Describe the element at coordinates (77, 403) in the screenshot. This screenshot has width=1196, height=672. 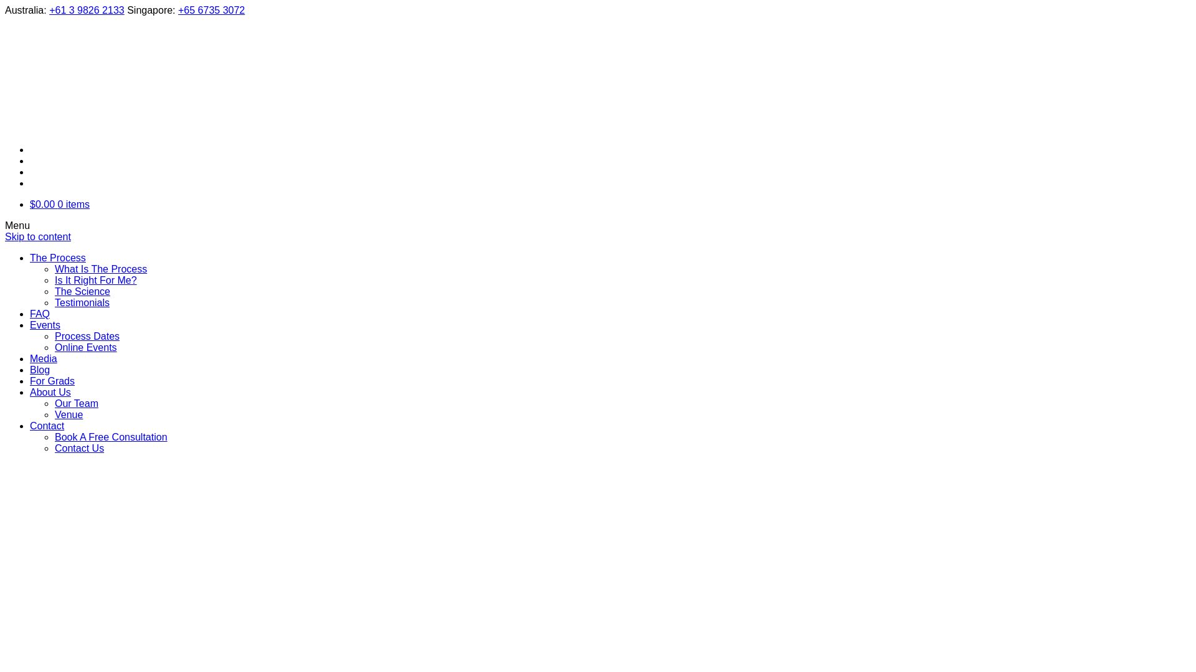
I see `Our Team` at that location.